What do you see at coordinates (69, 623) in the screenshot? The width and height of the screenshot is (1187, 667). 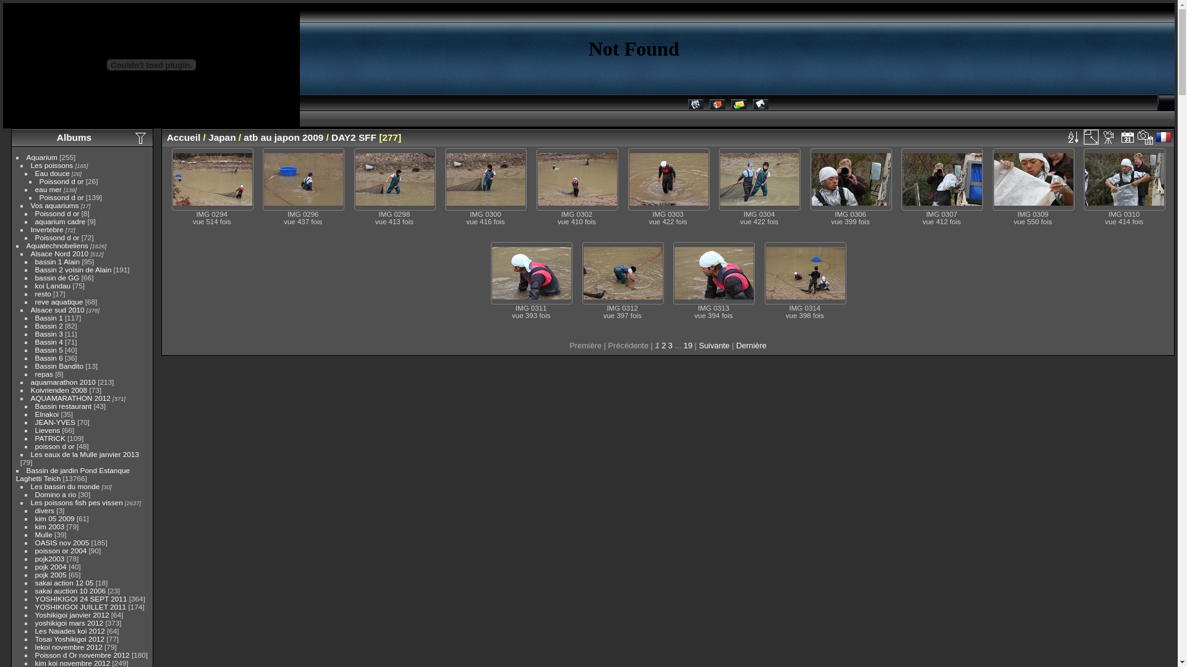 I see `yoshikigoi mars 2012` at bounding box center [69, 623].